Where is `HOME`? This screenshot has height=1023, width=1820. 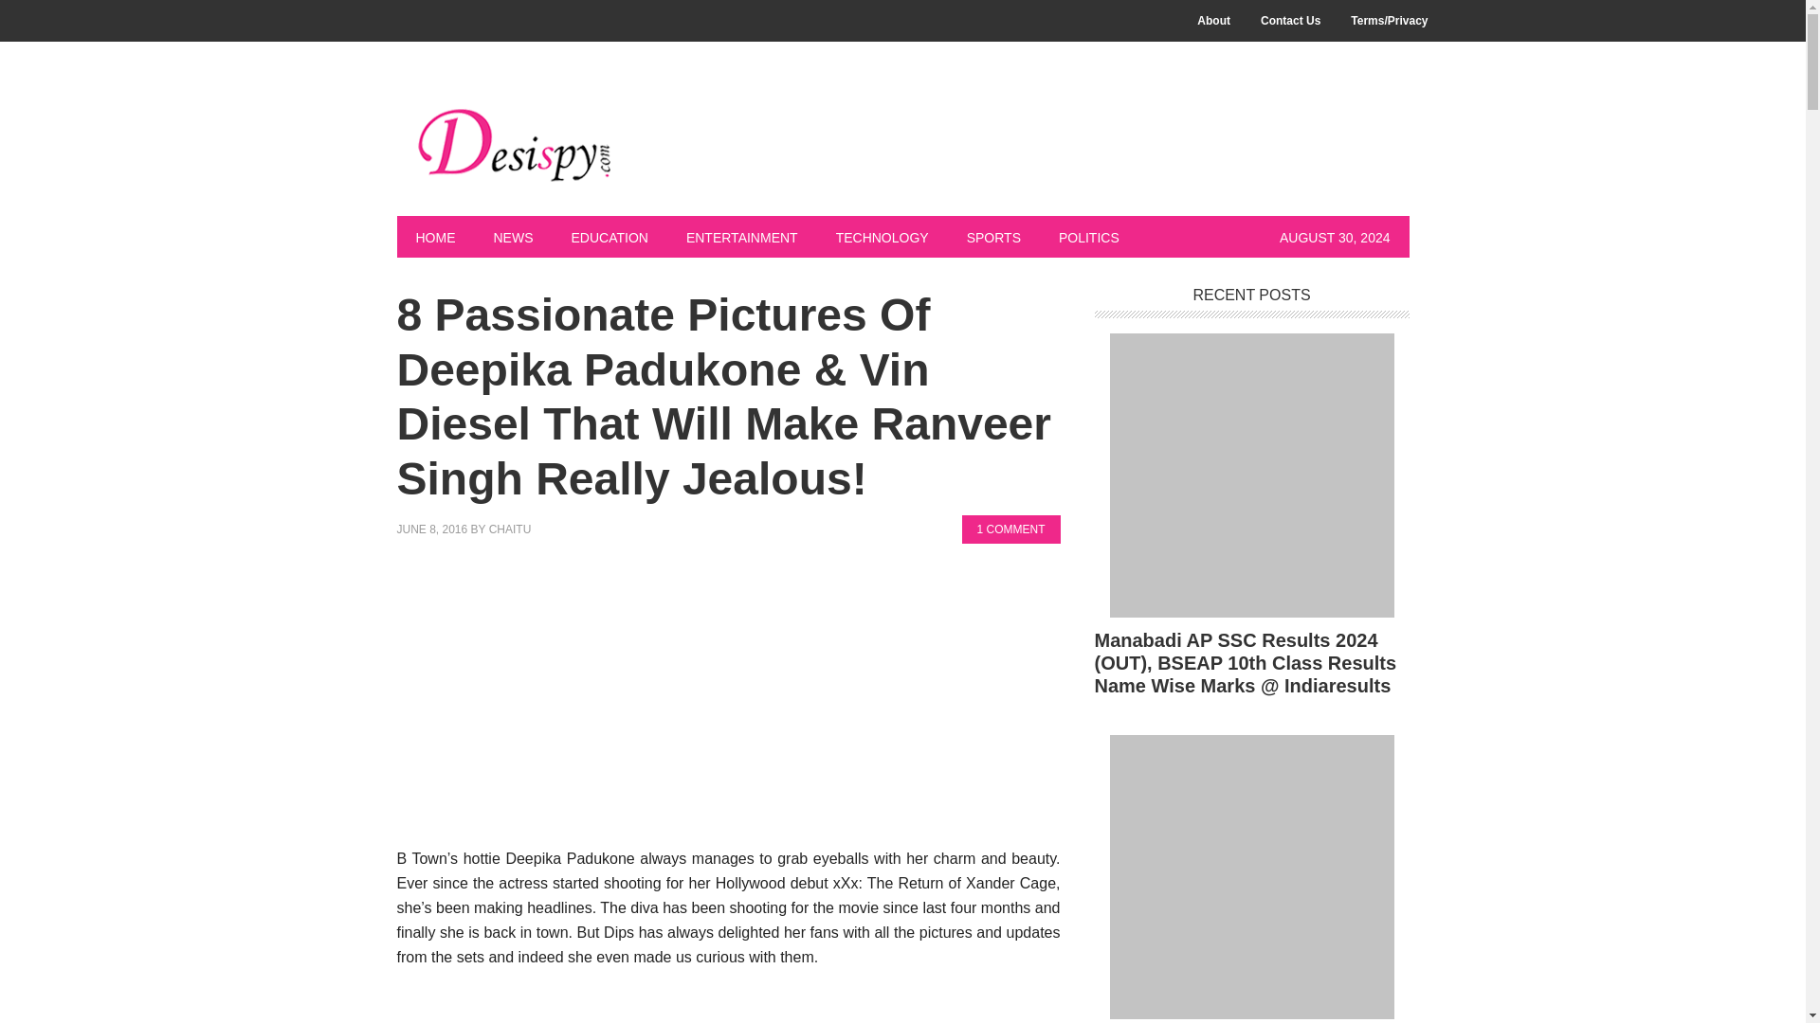
HOME is located at coordinates (434, 237).